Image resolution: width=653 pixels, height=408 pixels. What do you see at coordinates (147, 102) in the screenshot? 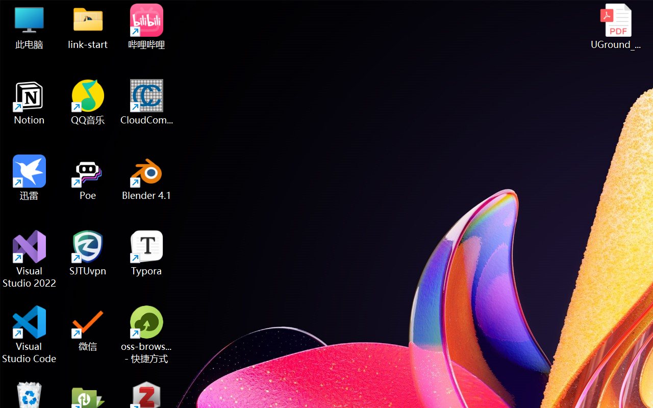
I see `CloudCompare` at bounding box center [147, 102].